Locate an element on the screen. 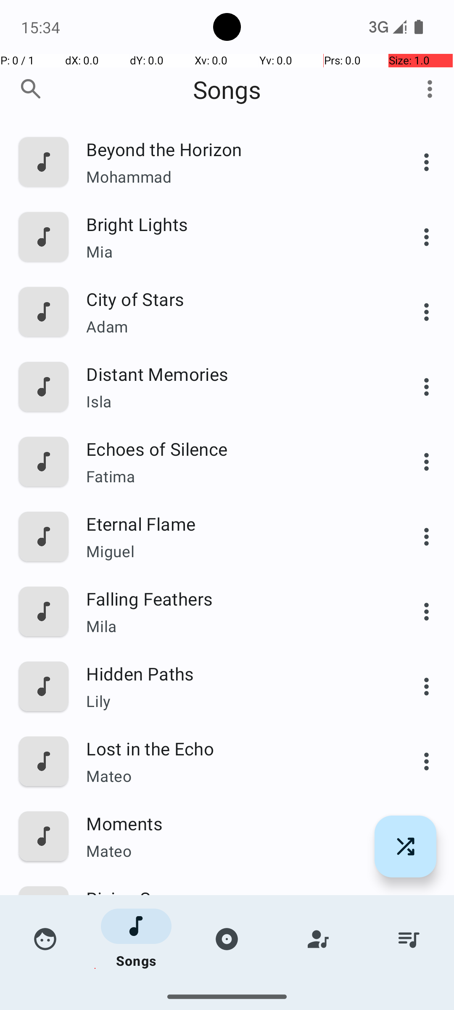 Image resolution: width=454 pixels, height=1010 pixels. Distant Memories is located at coordinates (234, 374).